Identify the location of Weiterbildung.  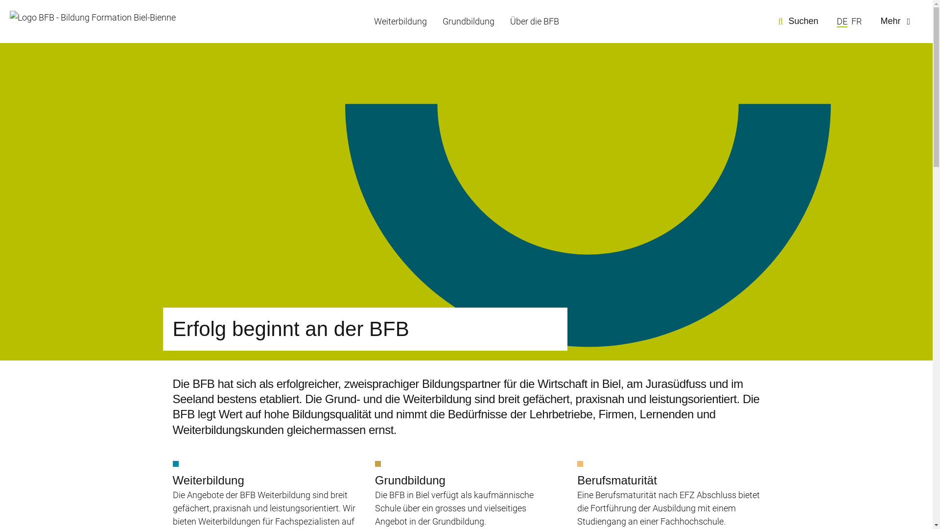
(400, 21).